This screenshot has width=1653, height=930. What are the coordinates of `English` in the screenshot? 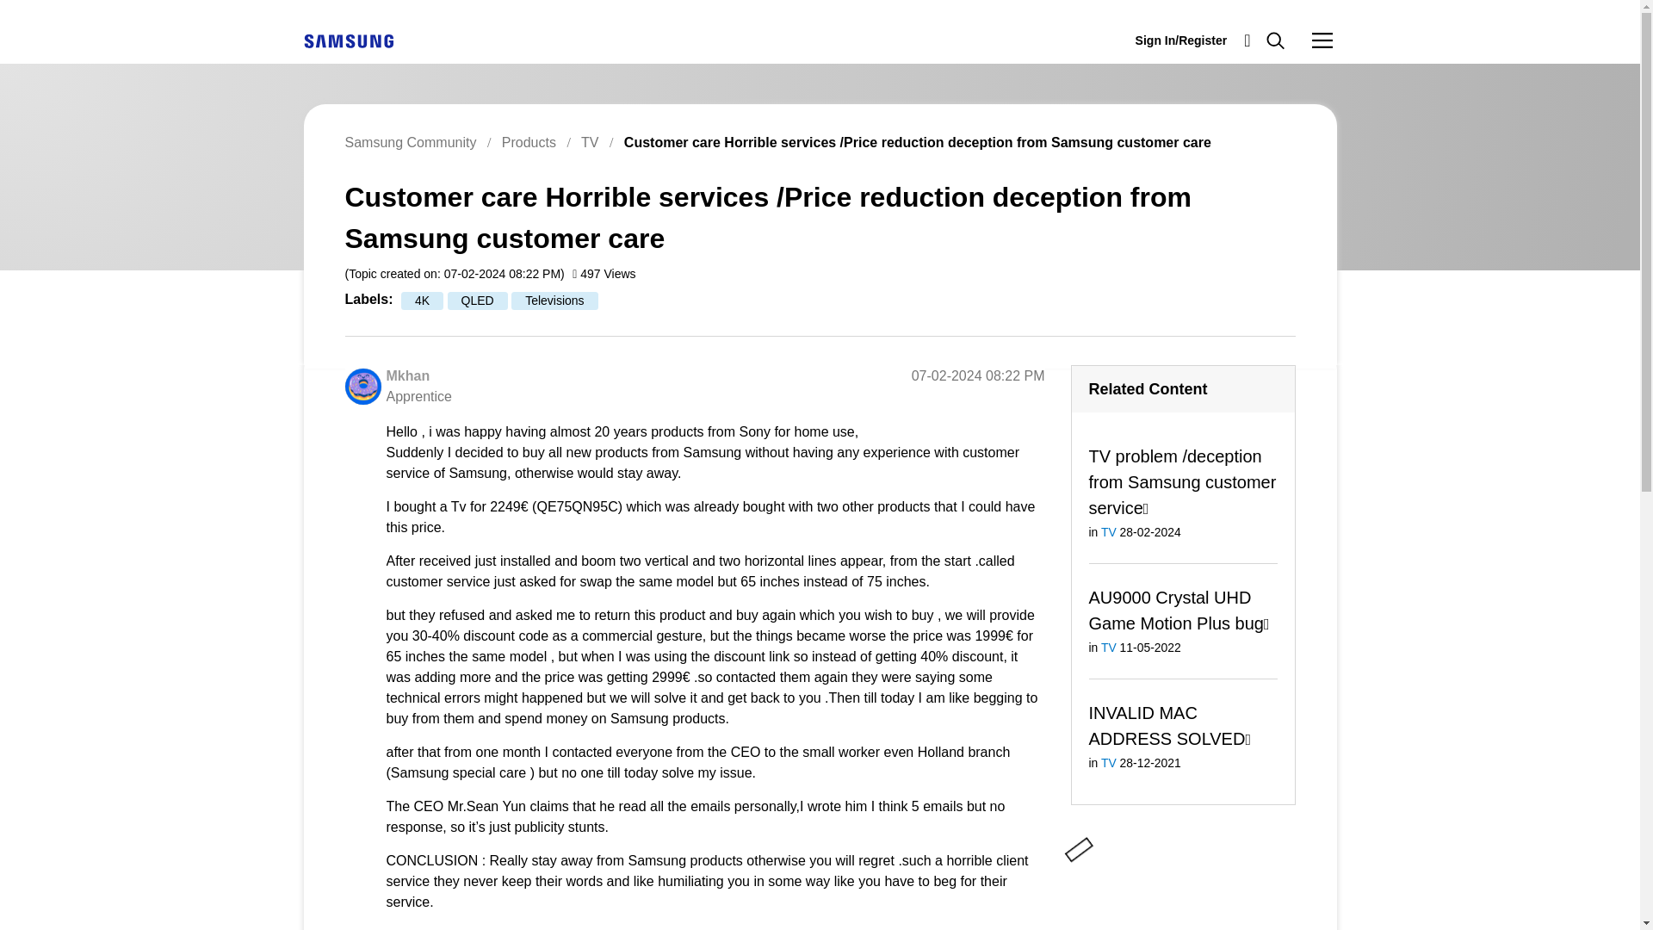 It's located at (348, 41).